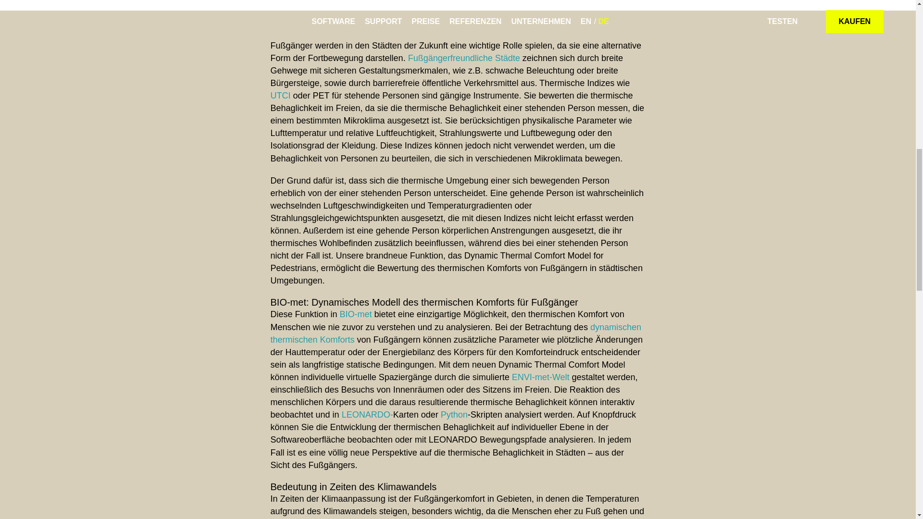  I want to click on Python, so click(454, 414).